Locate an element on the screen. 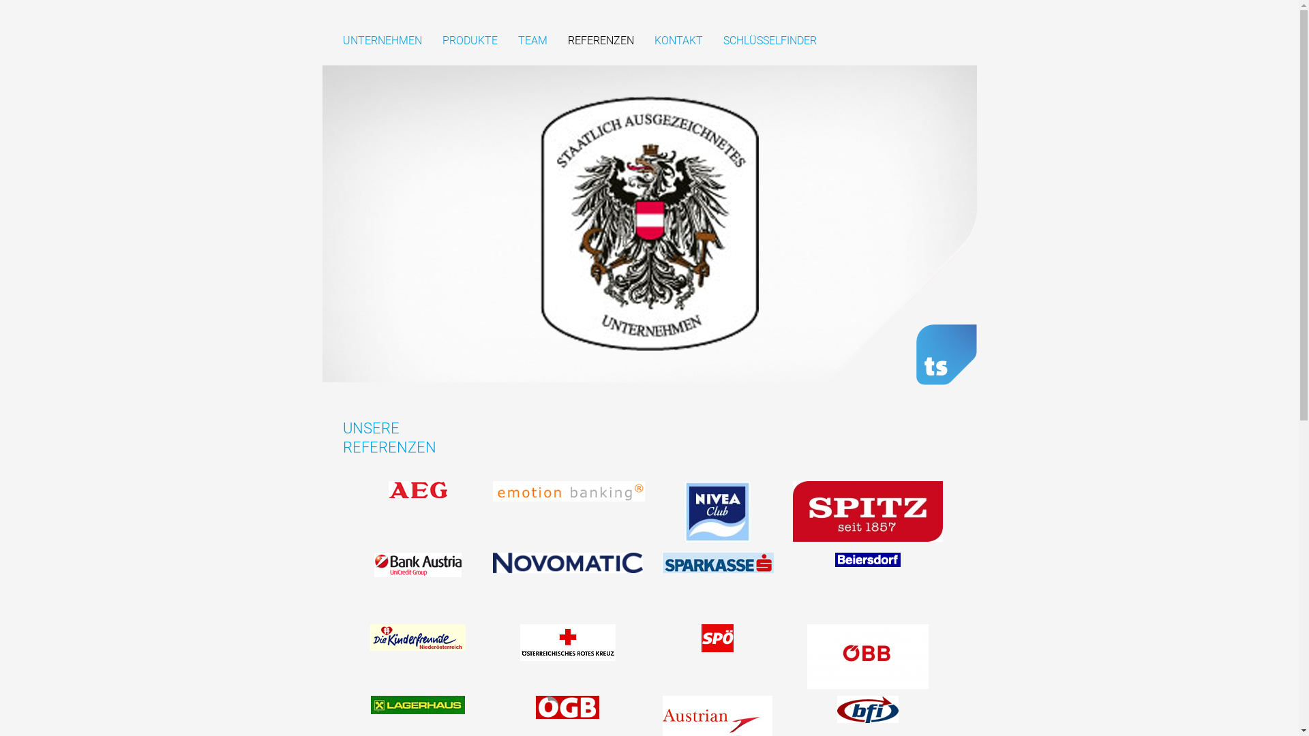 Image resolution: width=1309 pixels, height=736 pixels. PRODUKTE is located at coordinates (469, 41).